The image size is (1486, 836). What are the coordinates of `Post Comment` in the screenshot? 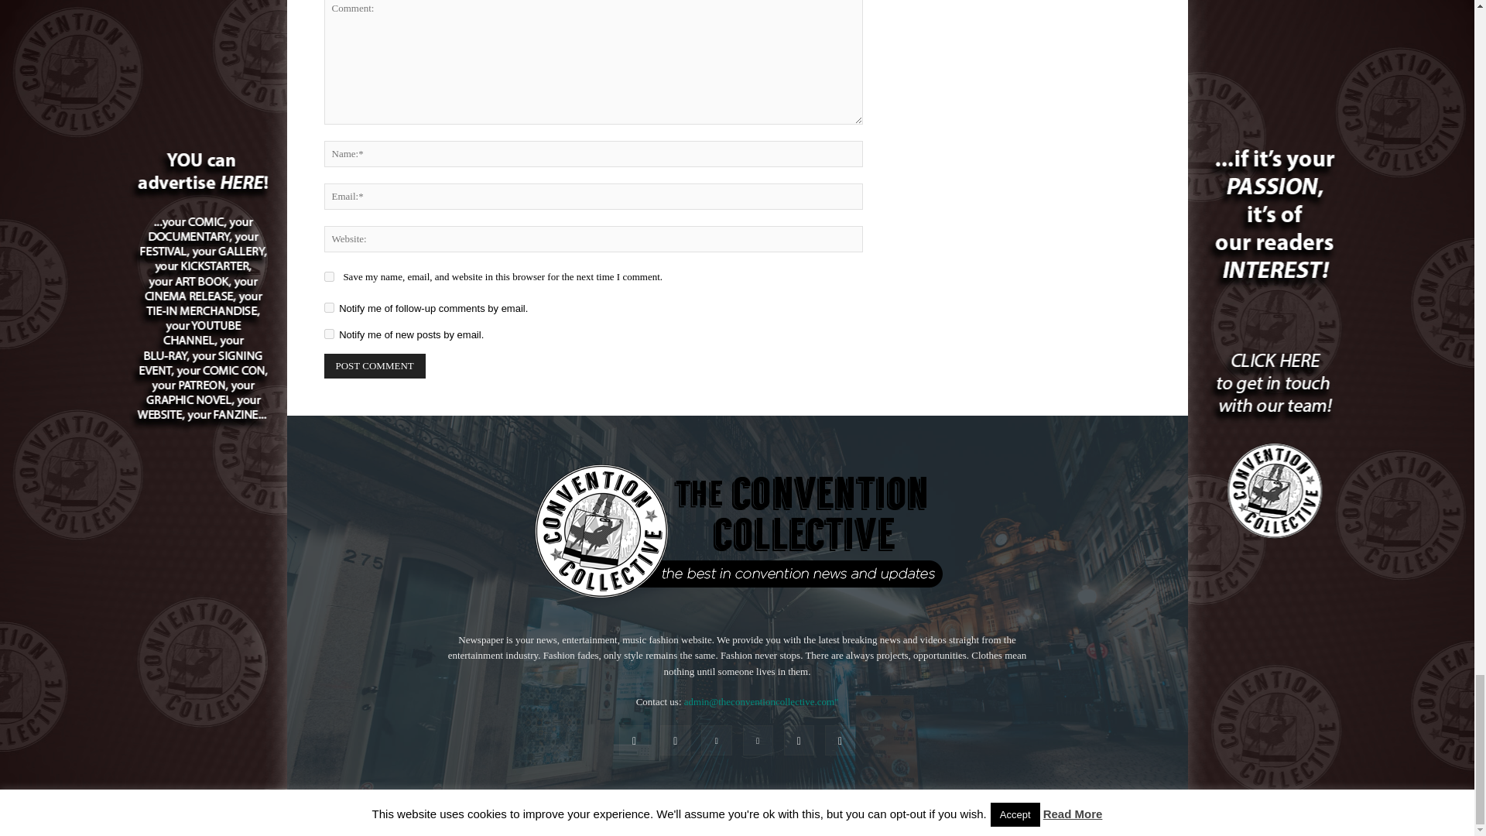 It's located at (375, 365).